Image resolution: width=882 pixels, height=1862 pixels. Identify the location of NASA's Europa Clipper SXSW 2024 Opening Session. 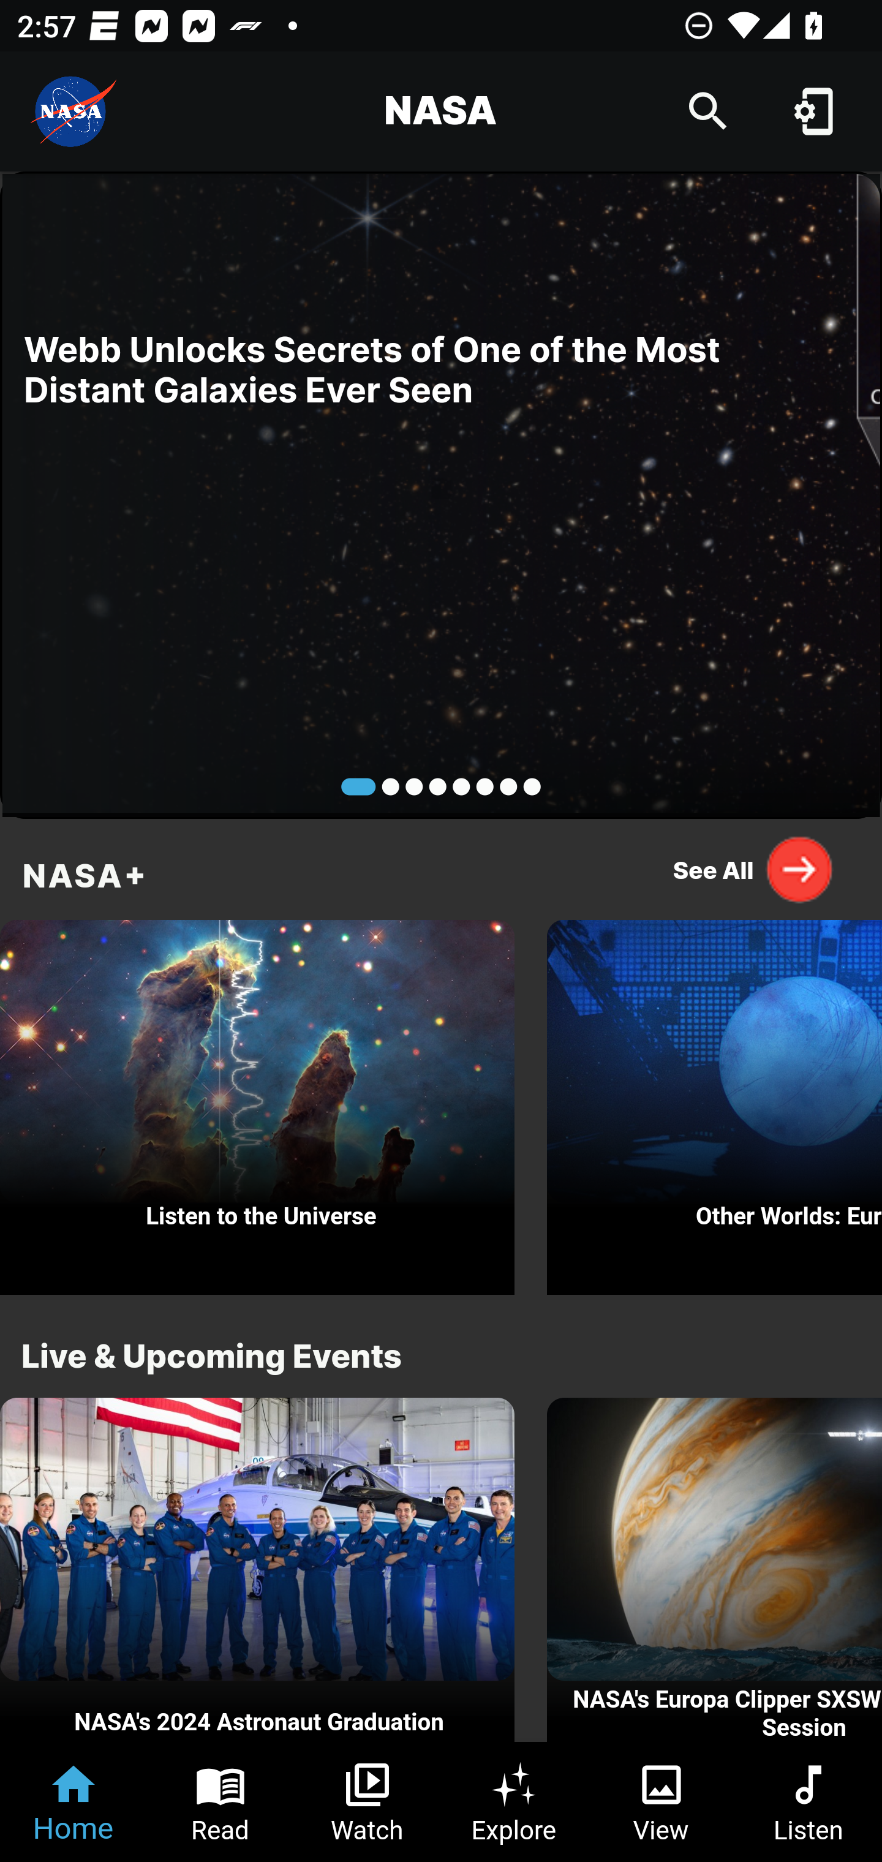
(714, 1570).